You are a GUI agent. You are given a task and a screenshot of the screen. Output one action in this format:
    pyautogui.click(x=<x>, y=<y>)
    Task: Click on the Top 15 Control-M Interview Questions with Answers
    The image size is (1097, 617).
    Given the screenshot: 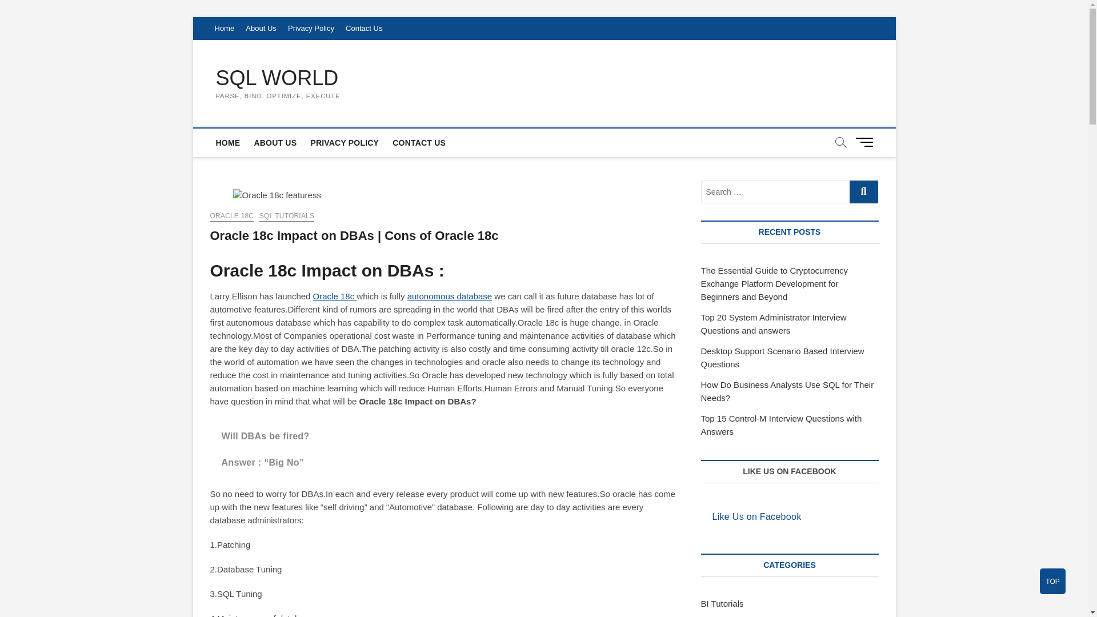 What is the action you would take?
    pyautogui.click(x=780, y=424)
    